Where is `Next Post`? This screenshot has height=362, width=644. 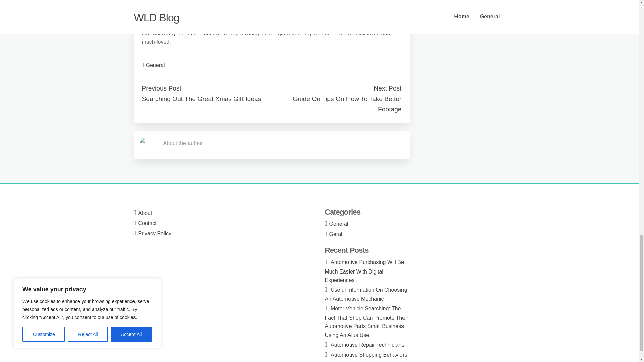
Next Post is located at coordinates (387, 88).